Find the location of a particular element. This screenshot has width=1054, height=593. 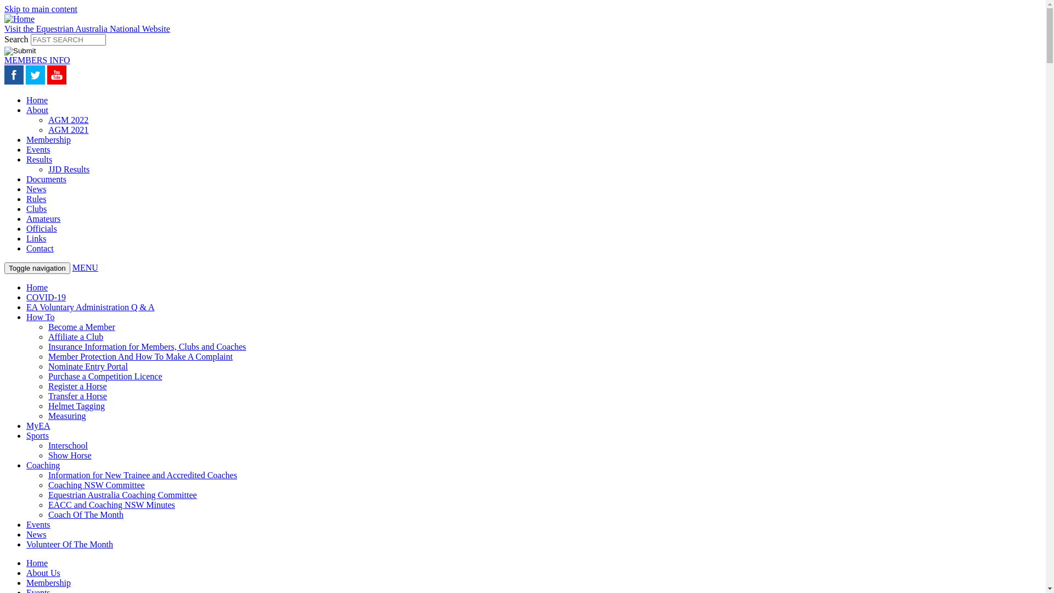

Home is located at coordinates (37, 100).